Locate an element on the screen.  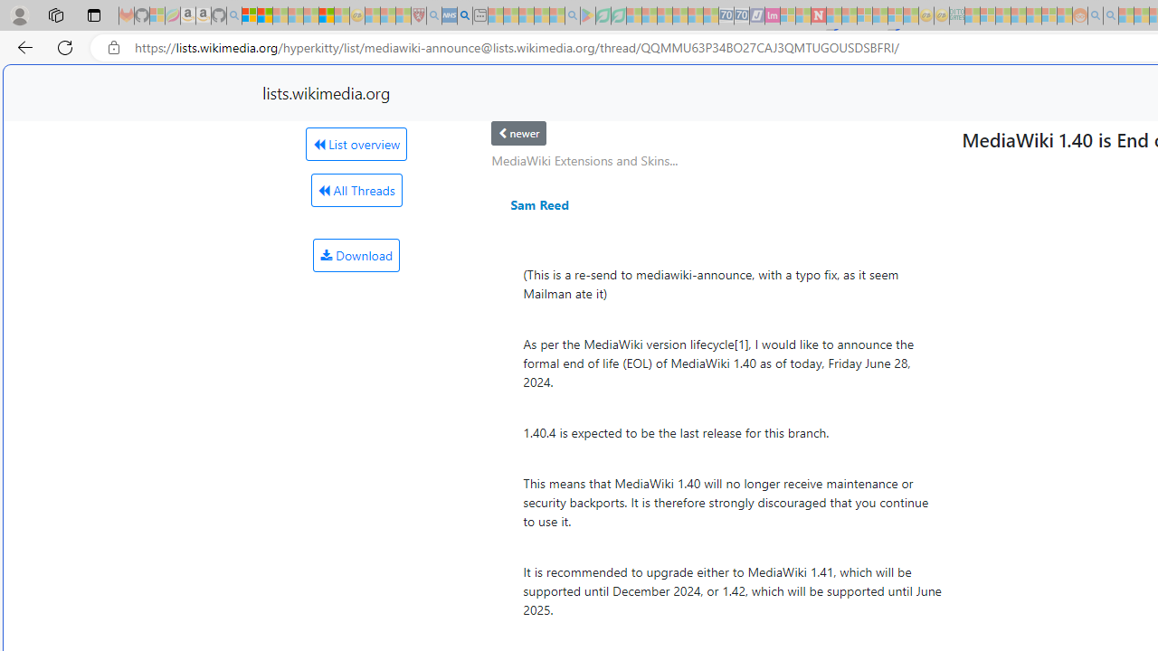
Utah sues federal government - Search - Sleeping is located at coordinates (1111, 16).